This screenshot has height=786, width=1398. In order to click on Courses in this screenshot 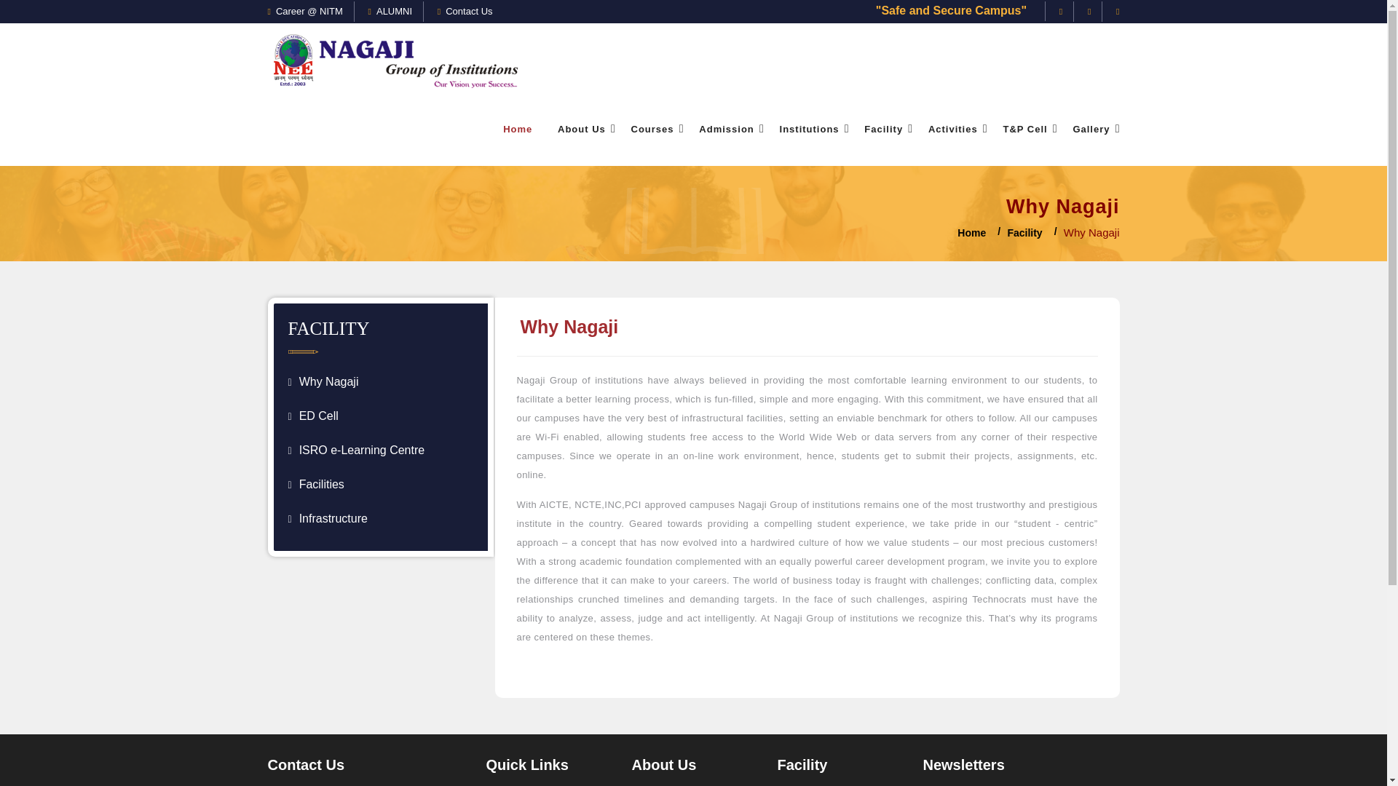, I will do `click(652, 130)`.